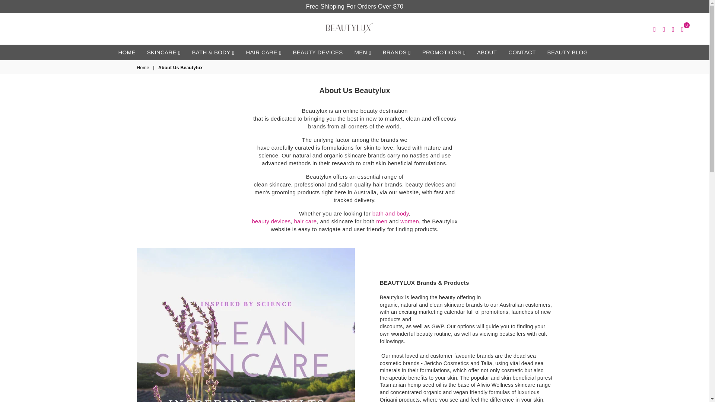 This screenshot has width=715, height=402. I want to click on SKINCARE, so click(164, 52).